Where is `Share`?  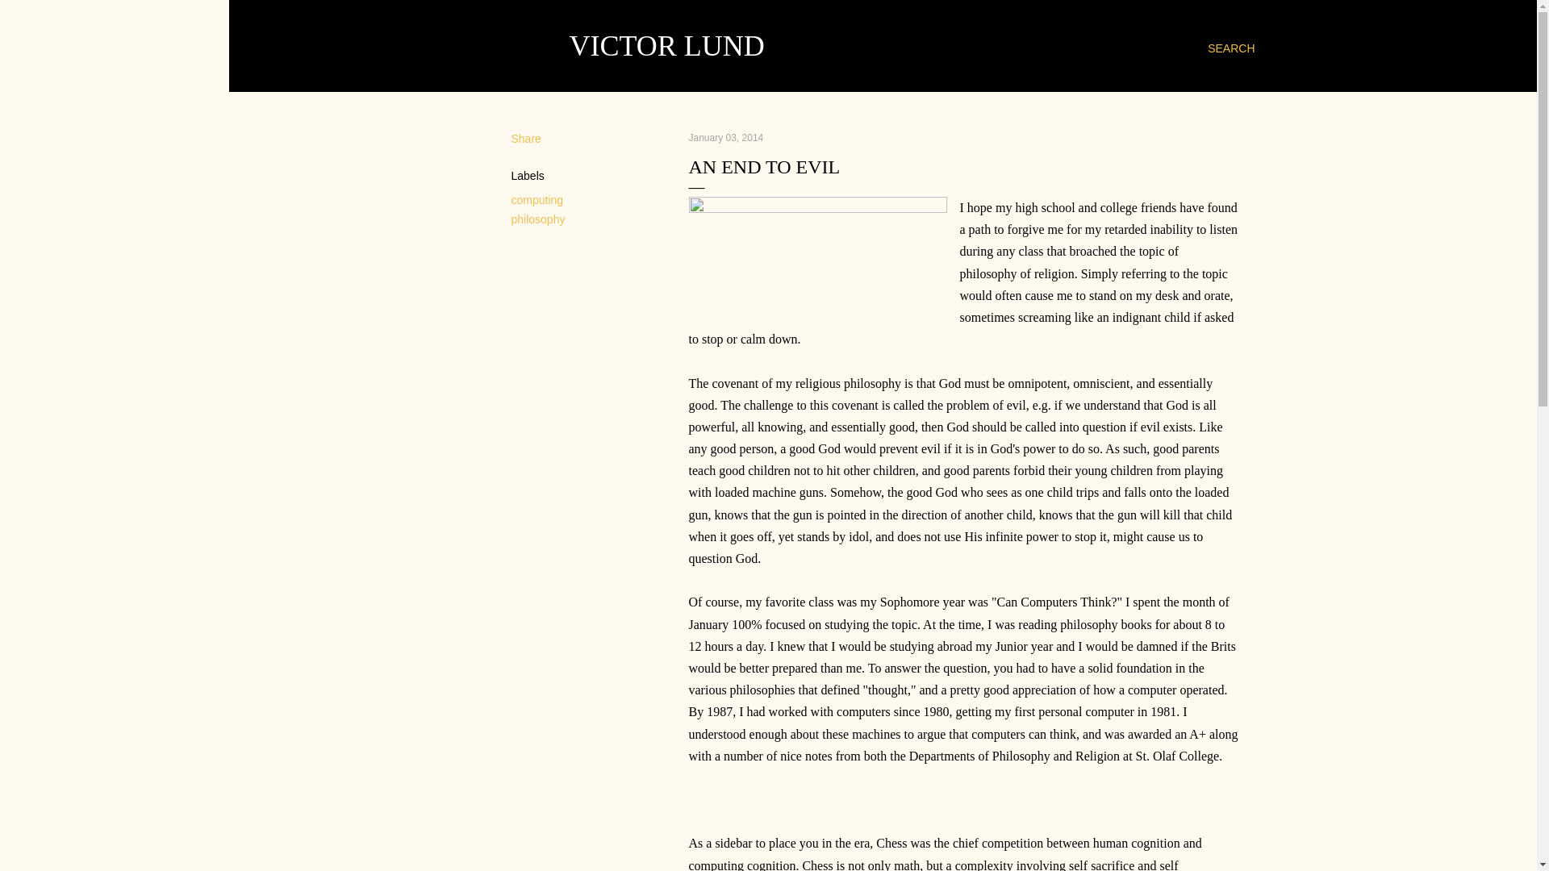
Share is located at coordinates (526, 139).